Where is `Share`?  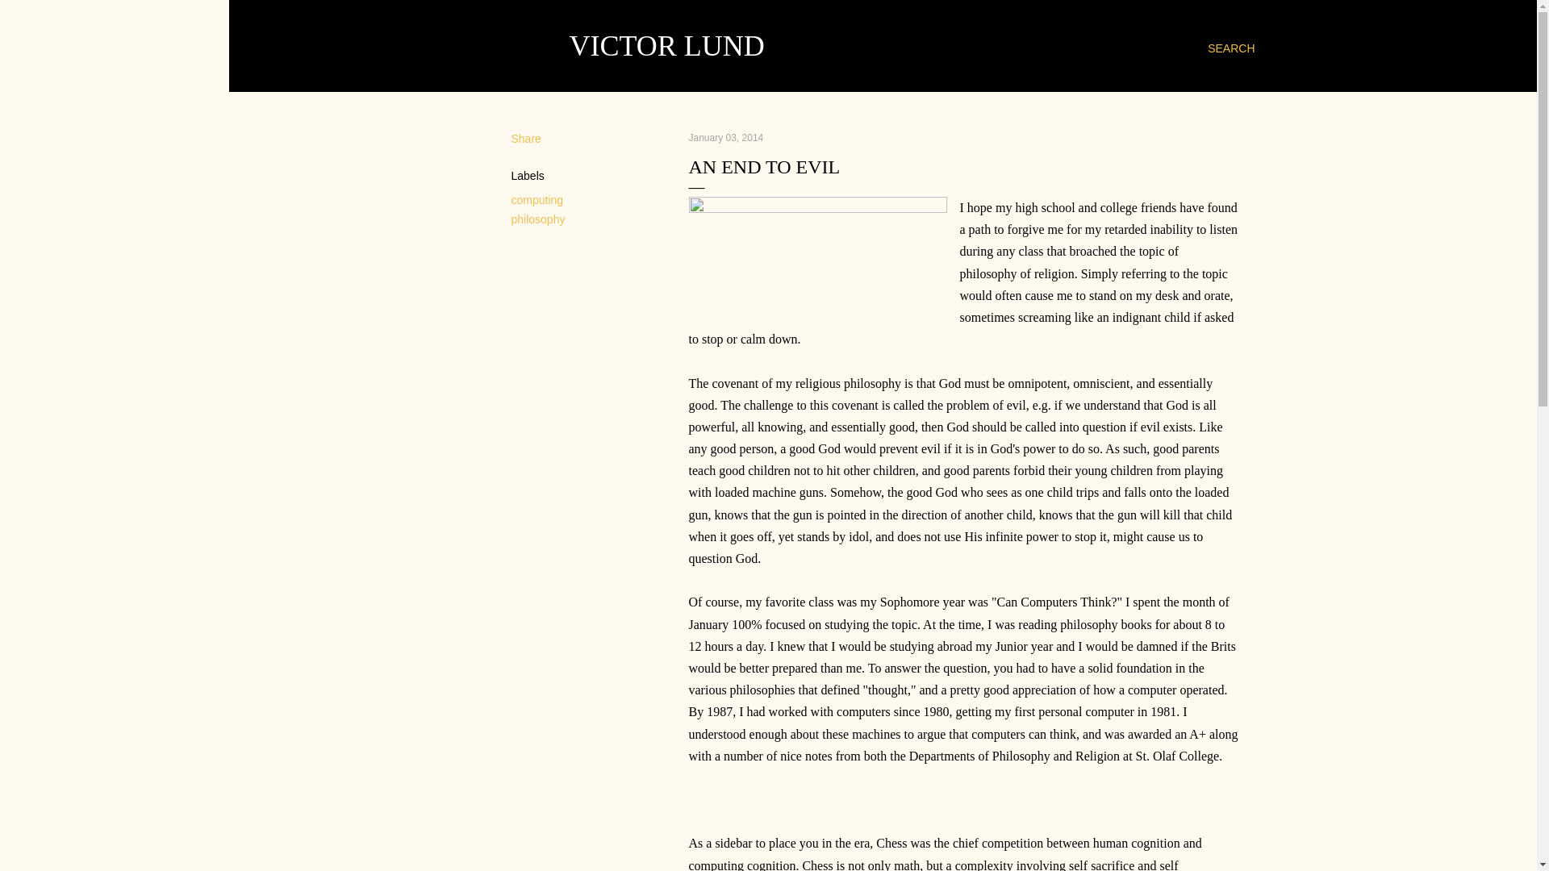
Share is located at coordinates (526, 139).